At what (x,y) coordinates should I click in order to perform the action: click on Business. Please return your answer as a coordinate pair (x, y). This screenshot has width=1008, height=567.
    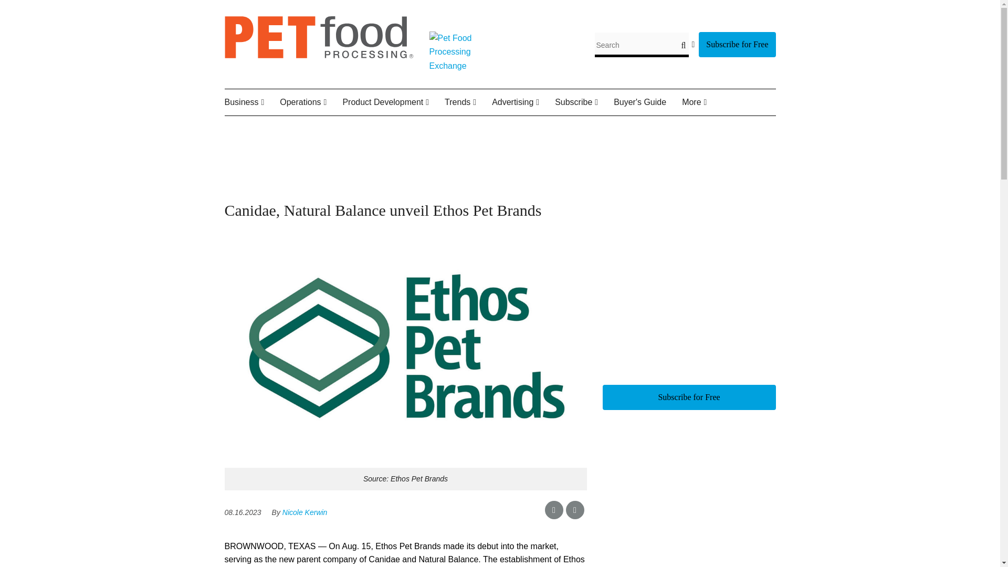
    Looking at the image, I should click on (252, 102).